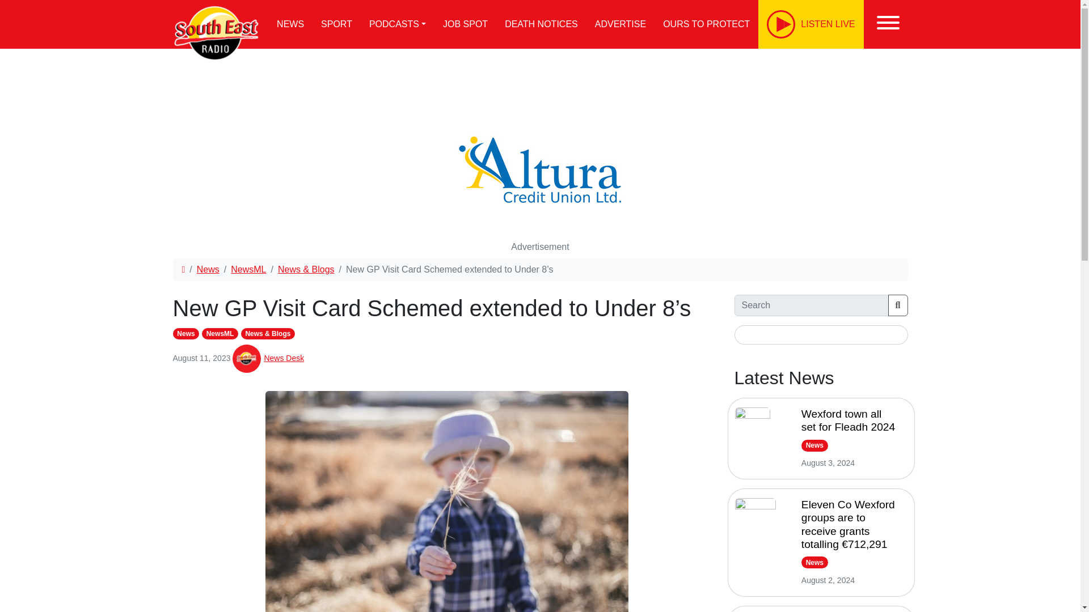  What do you see at coordinates (336, 24) in the screenshot?
I see `SPORT` at bounding box center [336, 24].